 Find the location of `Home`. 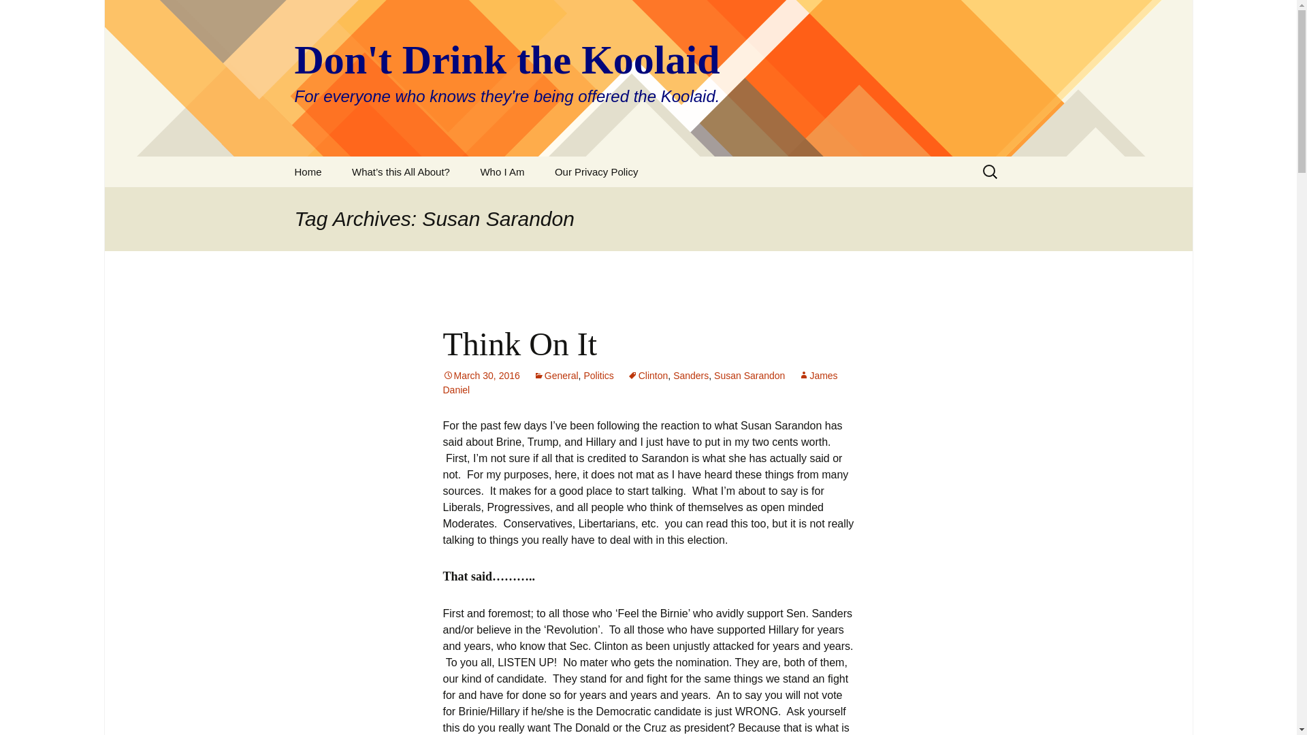

Home is located at coordinates (308, 171).